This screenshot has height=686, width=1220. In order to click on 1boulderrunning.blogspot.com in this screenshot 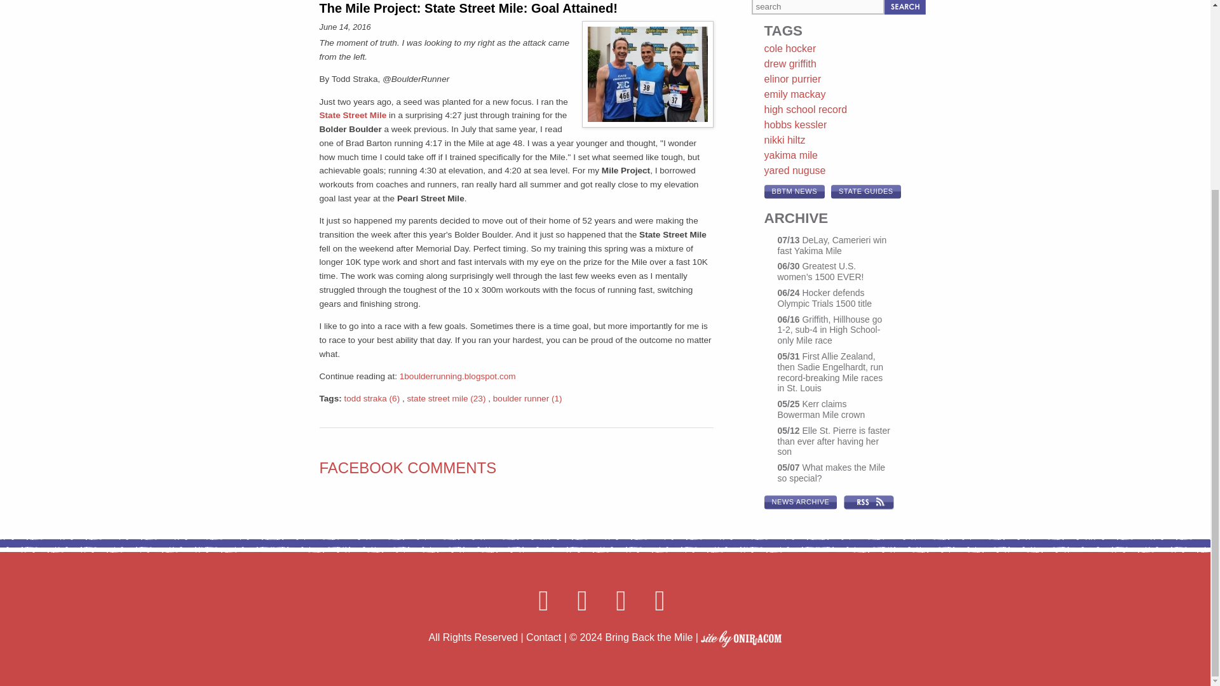, I will do `click(457, 376)`.